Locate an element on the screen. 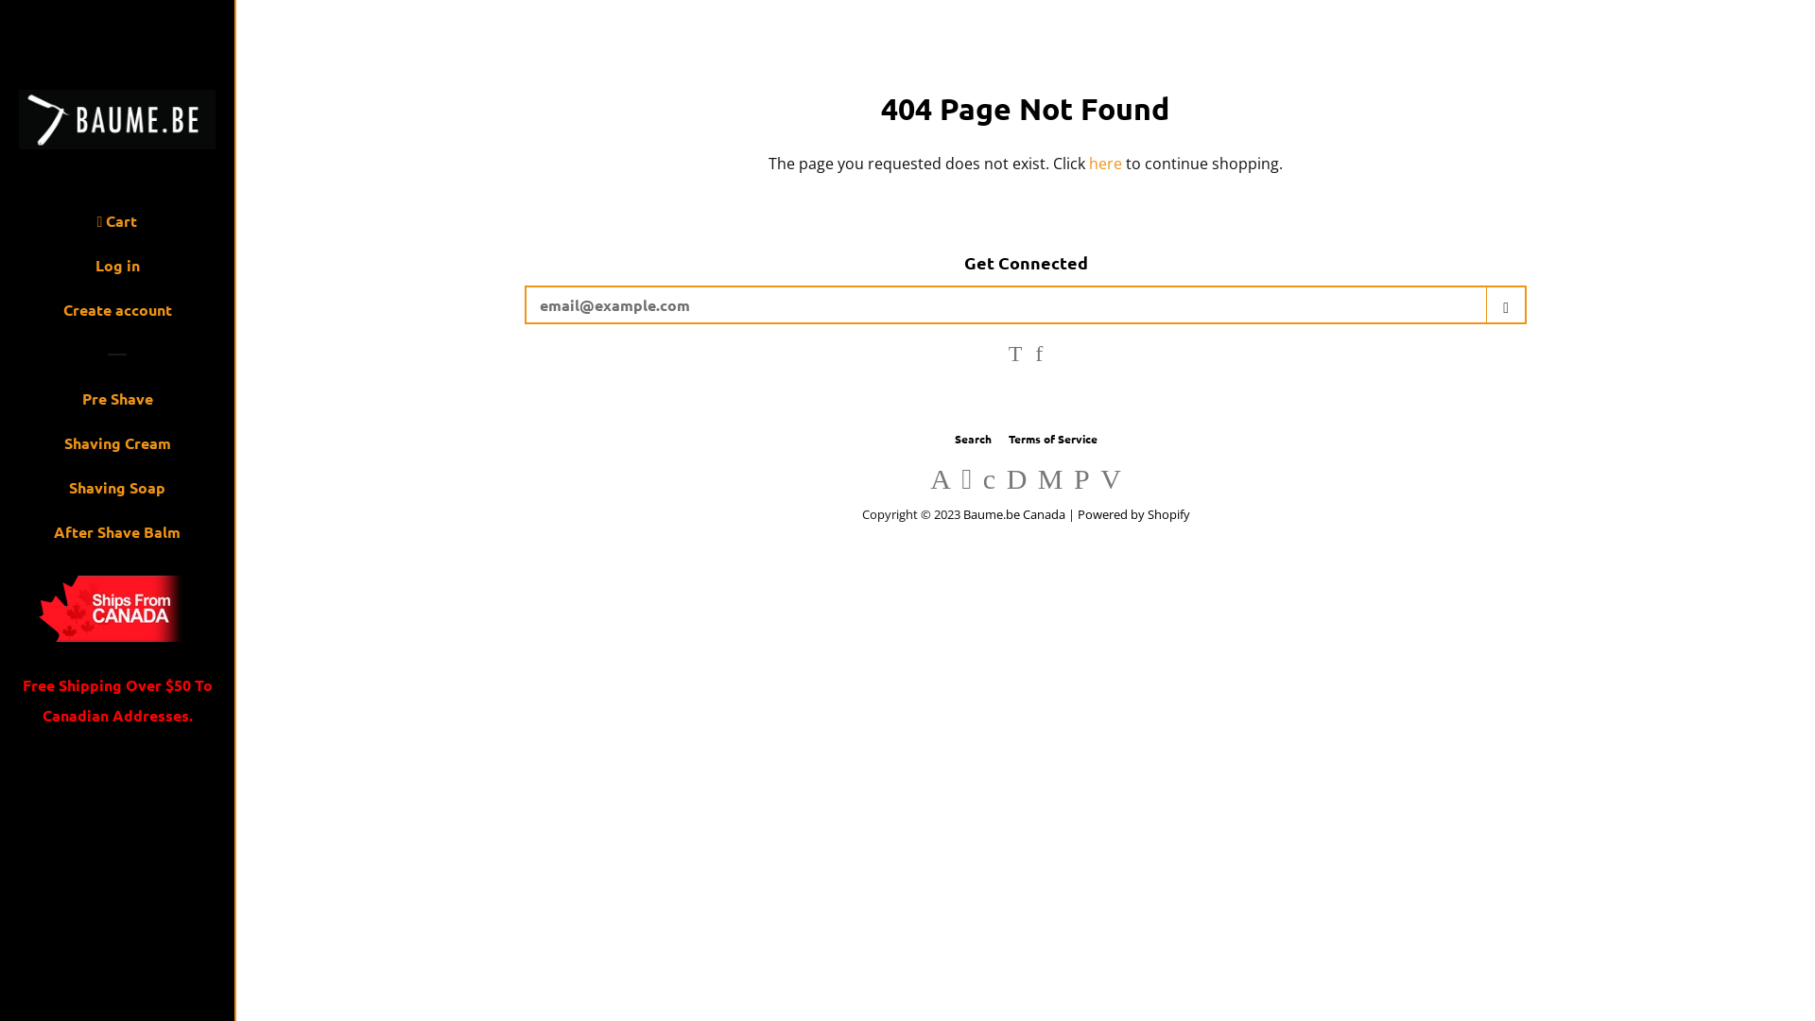 The width and height of the screenshot is (1815, 1021). Powered by Shopify is located at coordinates (1134, 514).